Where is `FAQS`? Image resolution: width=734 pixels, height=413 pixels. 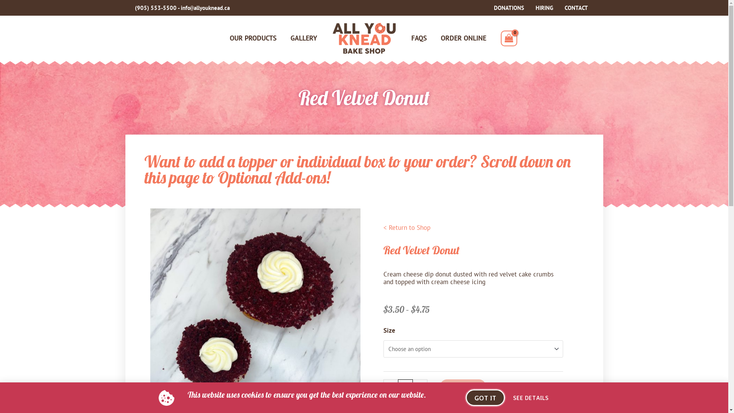
FAQS is located at coordinates (419, 38).